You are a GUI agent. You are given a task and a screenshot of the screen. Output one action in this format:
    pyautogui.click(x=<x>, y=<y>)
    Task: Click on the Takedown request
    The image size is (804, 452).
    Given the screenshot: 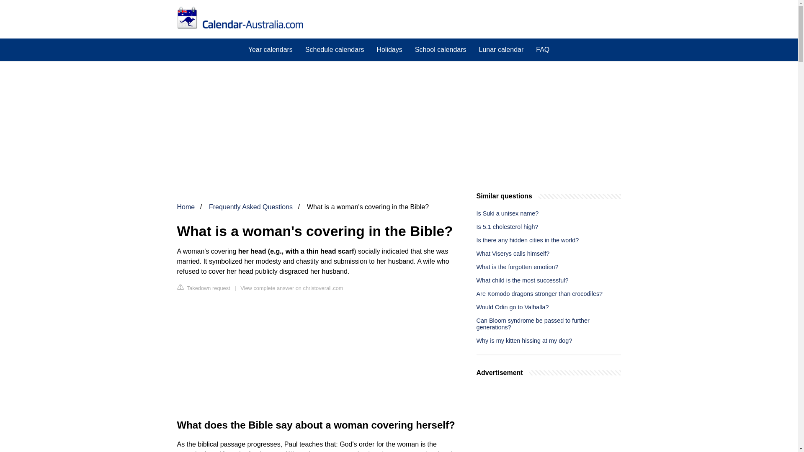 What is the action you would take?
    pyautogui.click(x=204, y=288)
    